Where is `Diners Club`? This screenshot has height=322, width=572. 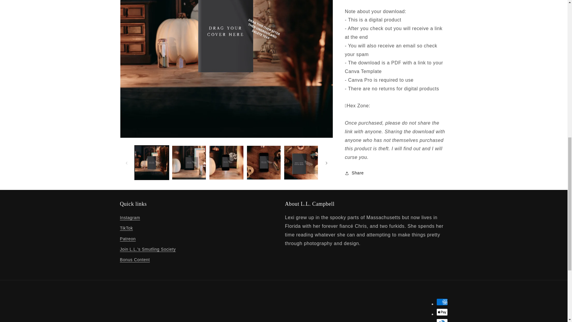 Diners Club is located at coordinates (442, 320).